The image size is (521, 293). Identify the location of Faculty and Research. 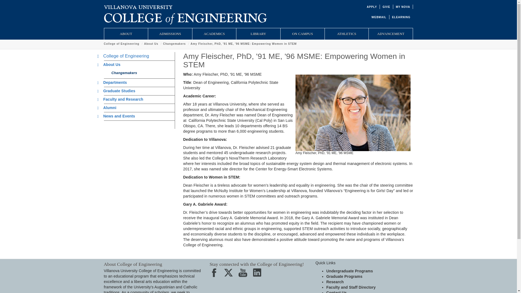
(122, 99).